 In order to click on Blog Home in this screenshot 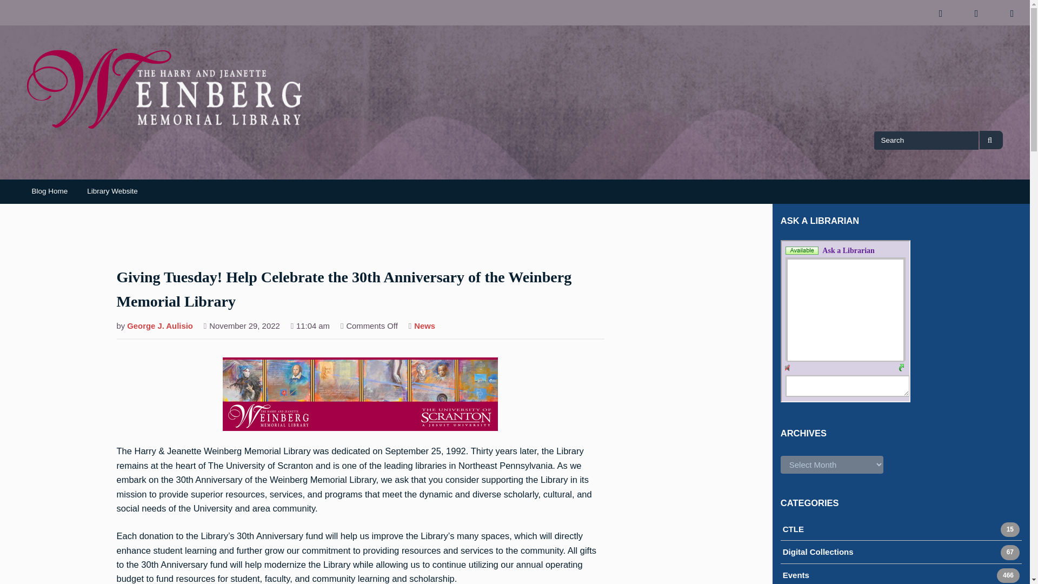, I will do `click(160, 327)`.